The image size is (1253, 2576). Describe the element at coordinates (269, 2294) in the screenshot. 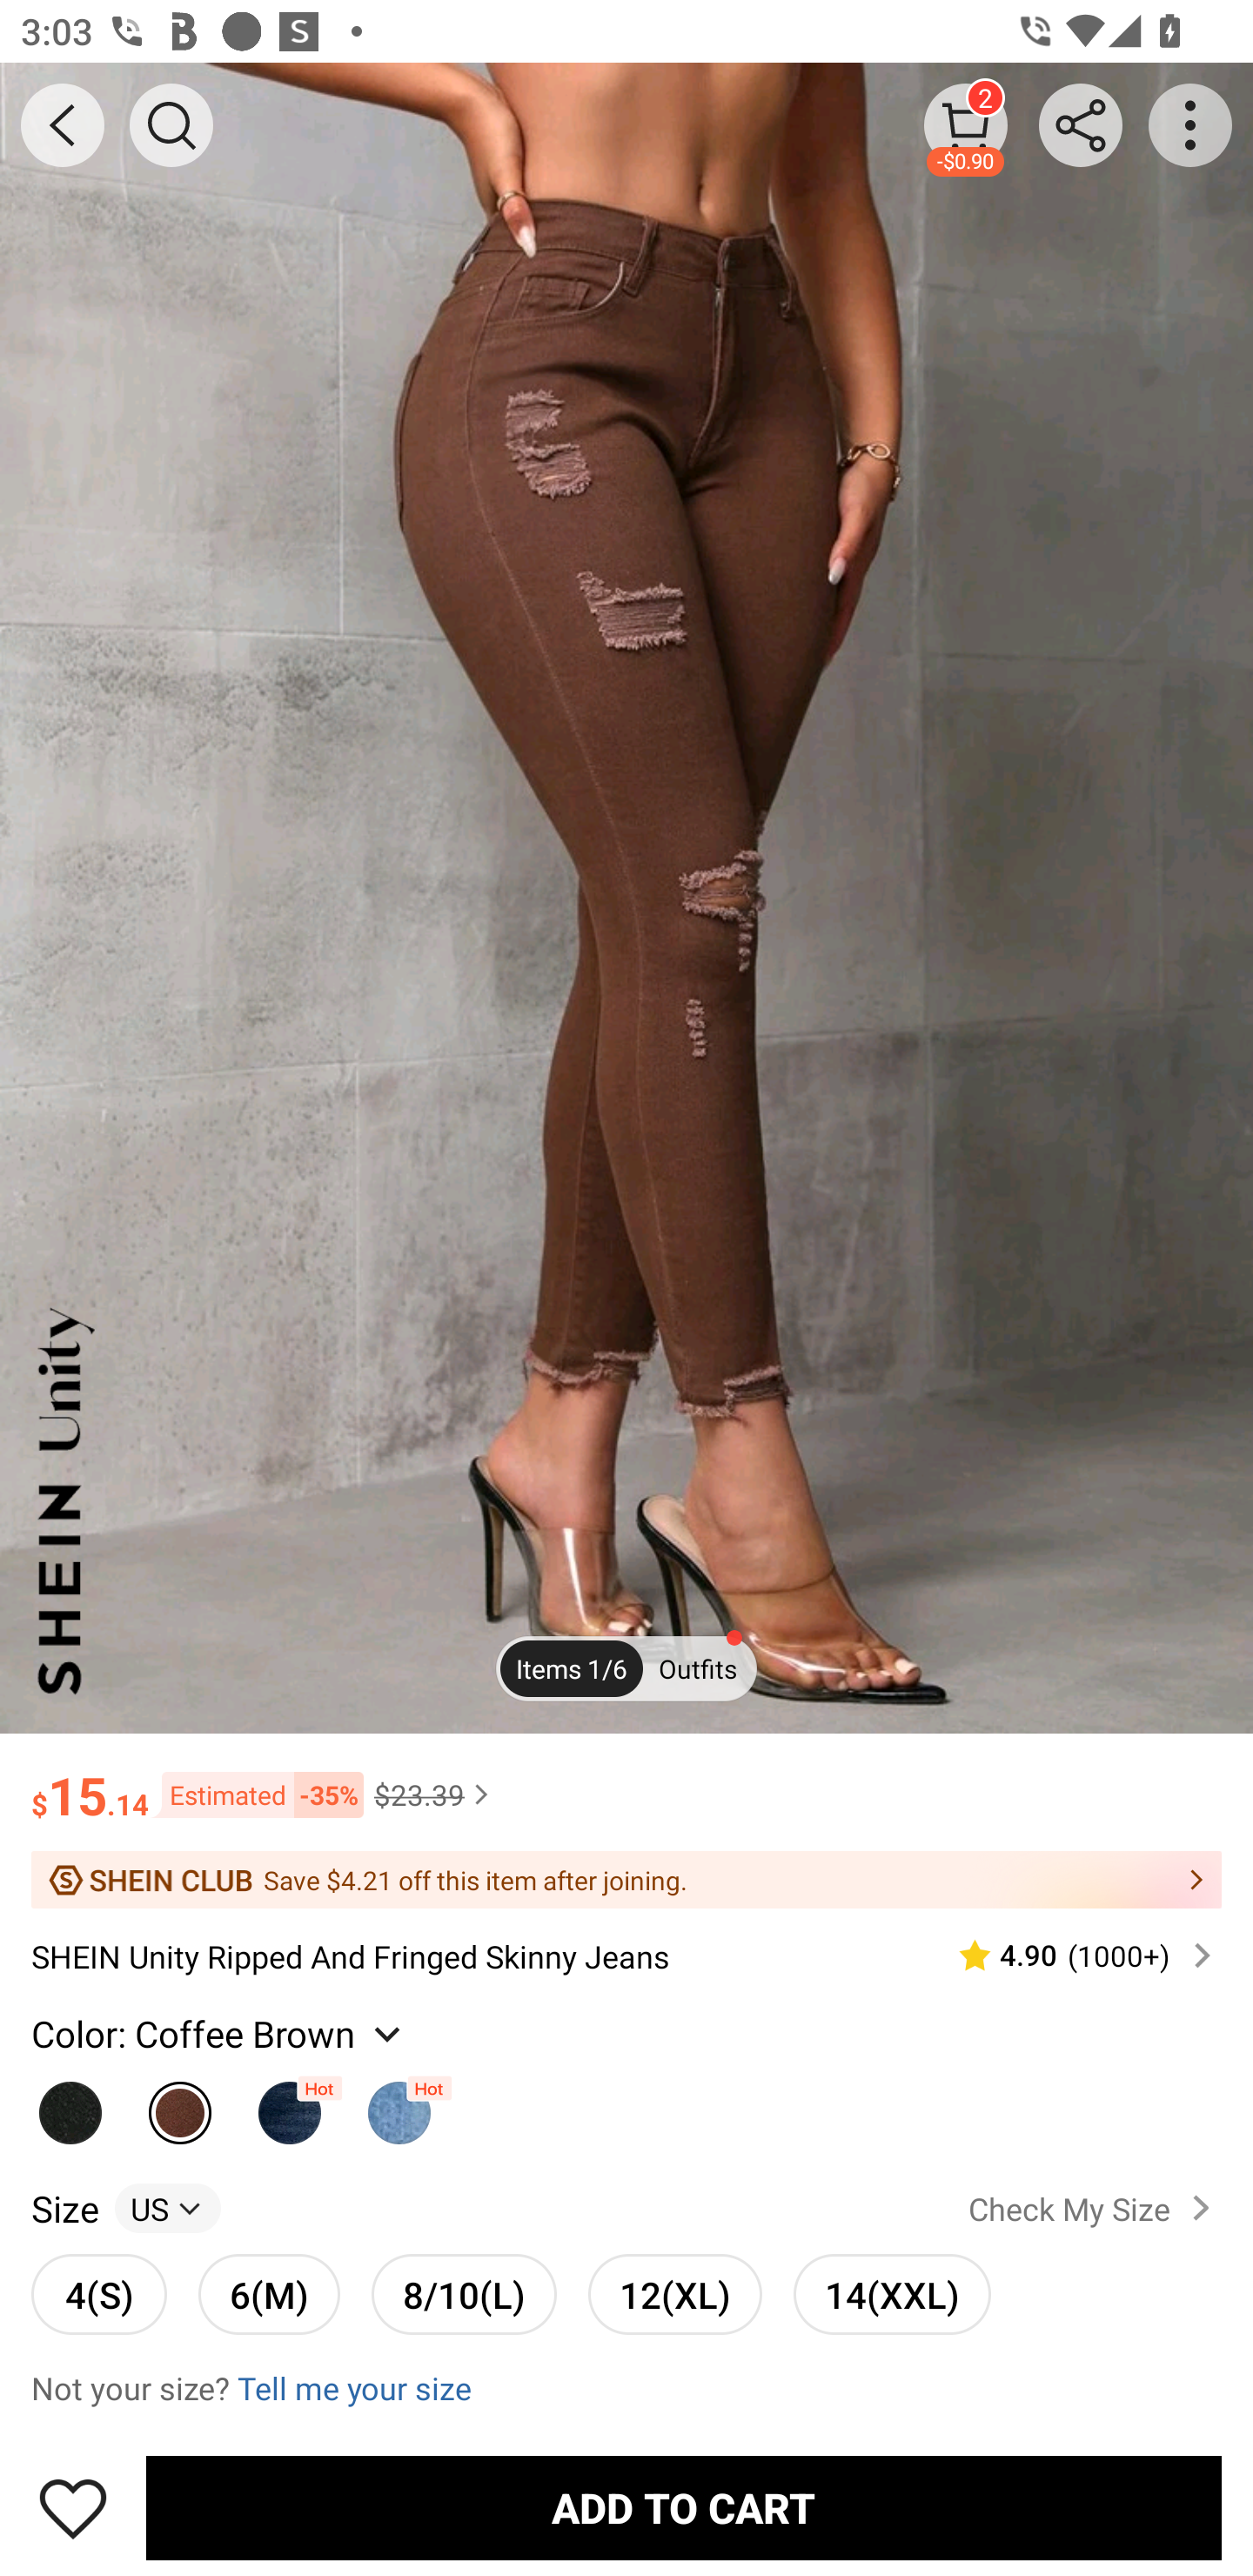

I see `6(M) 6(M)unselected option` at that location.